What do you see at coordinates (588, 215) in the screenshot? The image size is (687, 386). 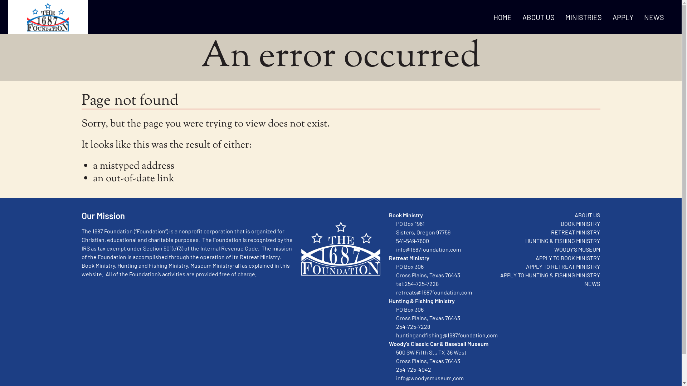 I see `ABOUT US` at bounding box center [588, 215].